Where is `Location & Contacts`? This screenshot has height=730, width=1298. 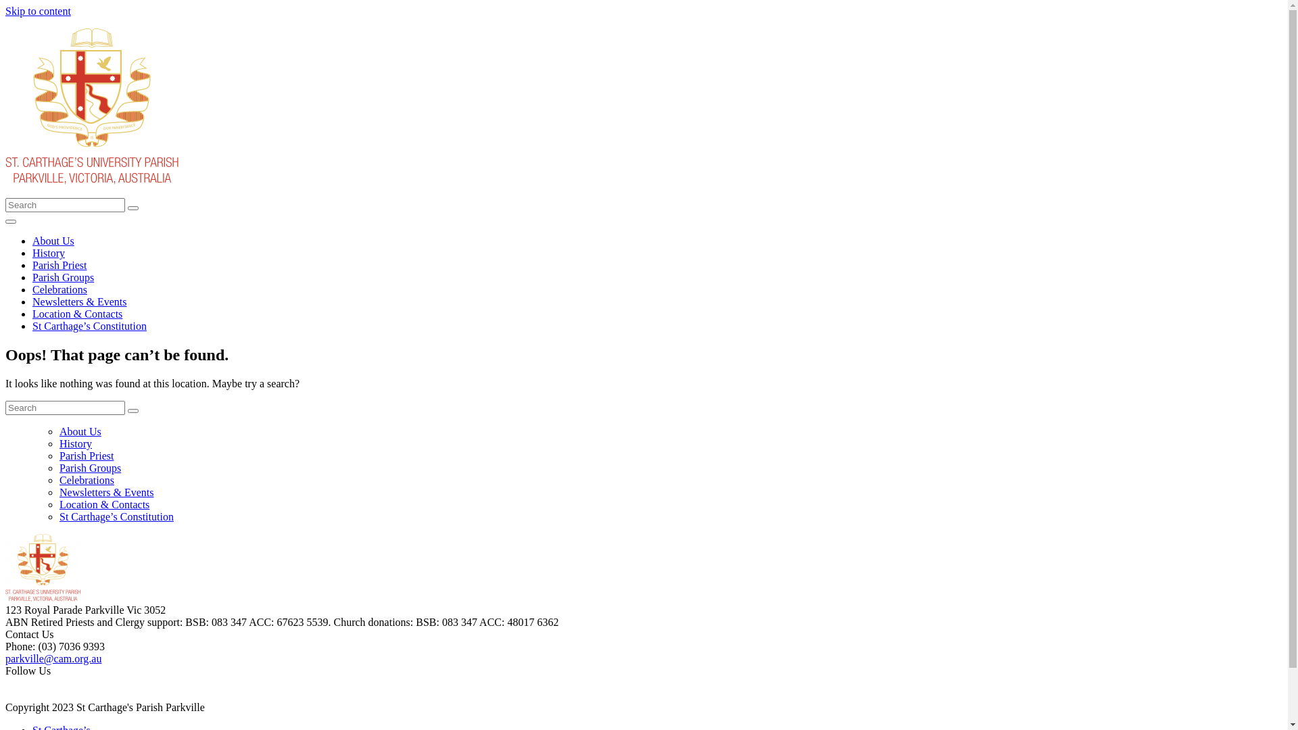
Location & Contacts is located at coordinates (104, 504).